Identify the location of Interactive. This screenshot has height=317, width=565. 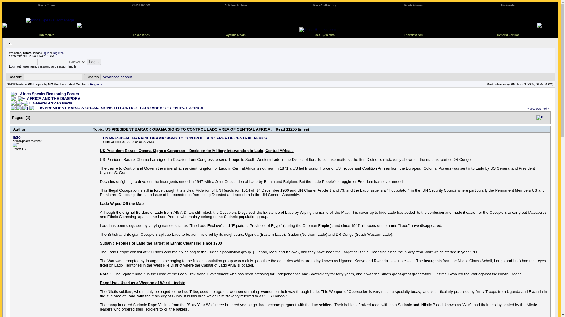
(47, 35).